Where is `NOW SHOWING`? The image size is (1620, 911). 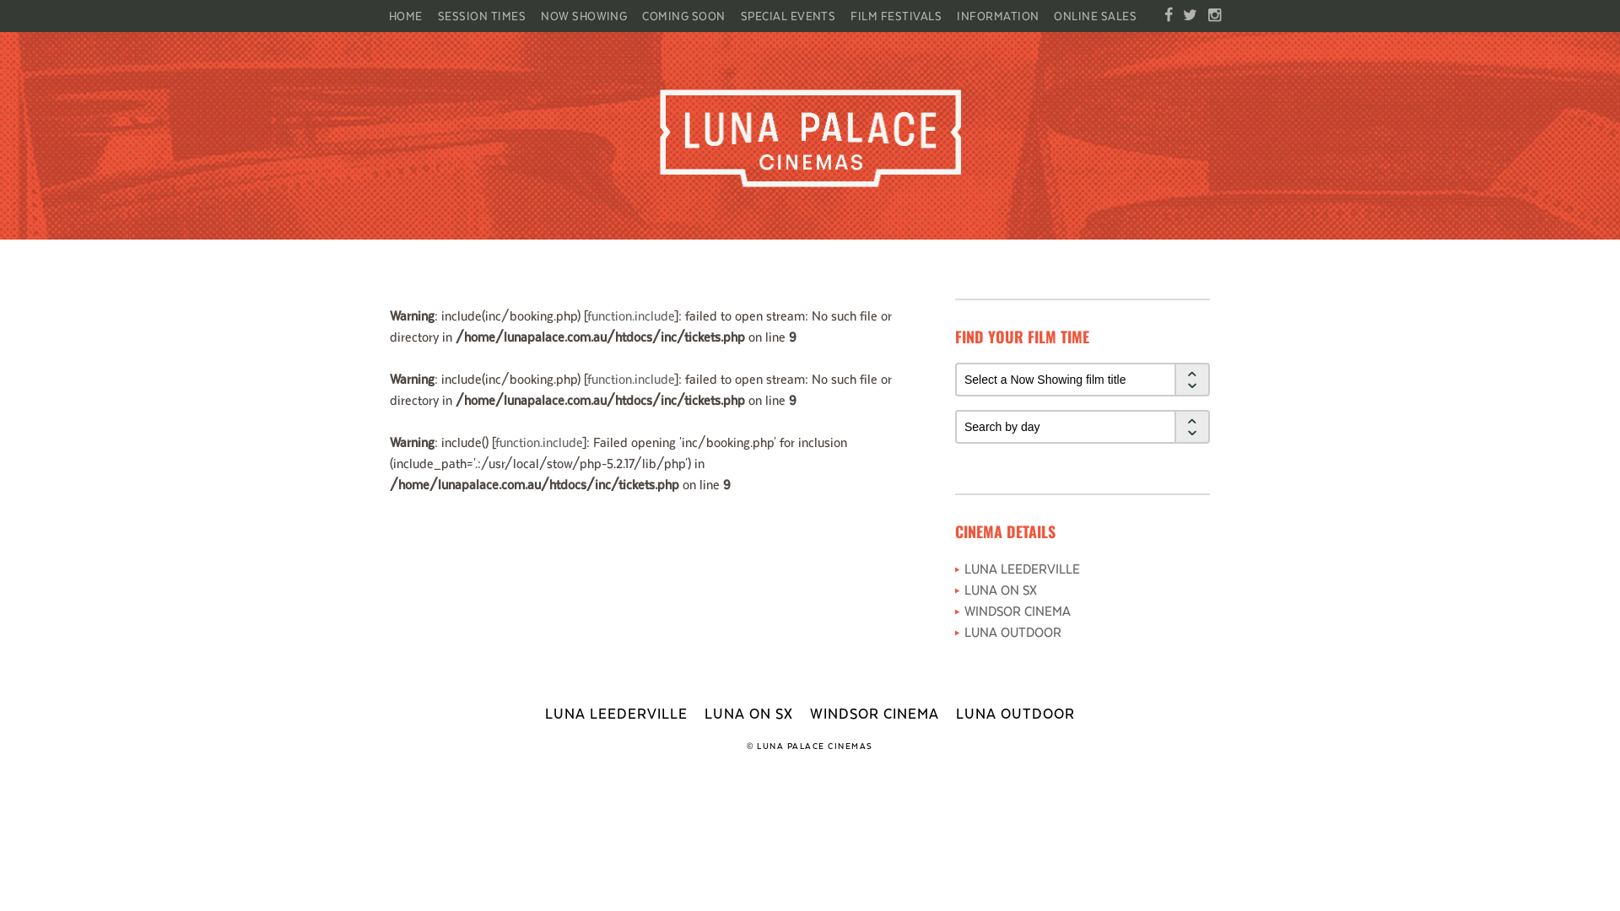
NOW SHOWING is located at coordinates (584, 15).